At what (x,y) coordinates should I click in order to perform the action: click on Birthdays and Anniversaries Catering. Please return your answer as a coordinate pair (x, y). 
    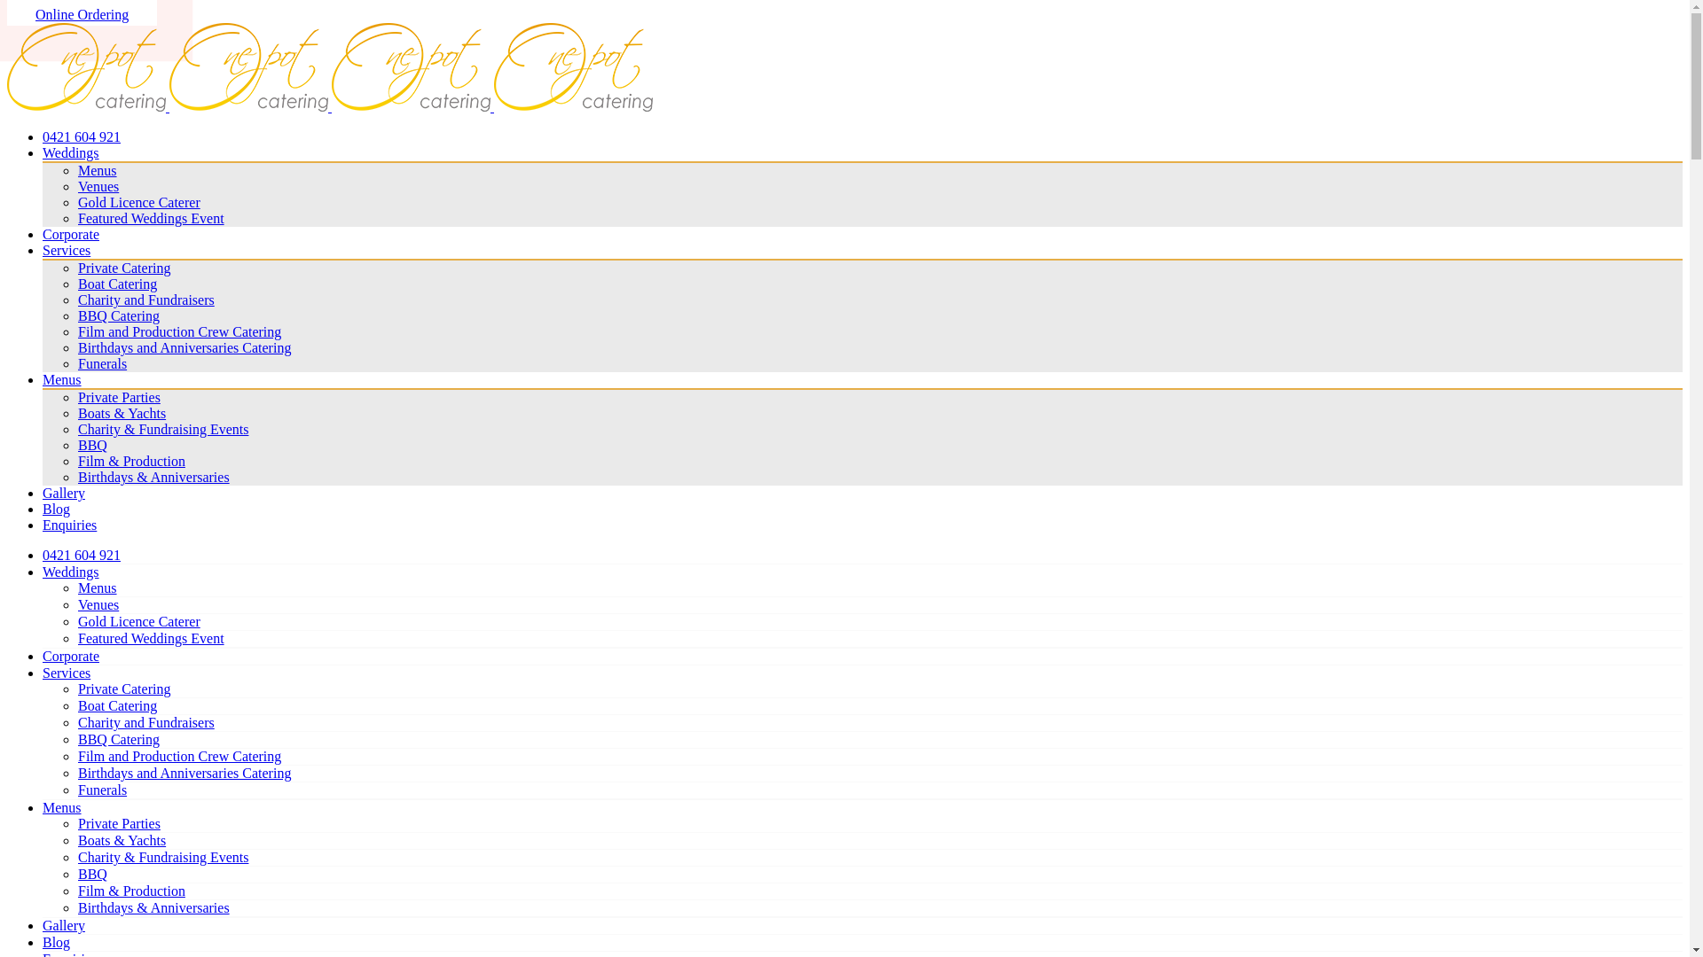
    Looking at the image, I should click on (184, 773).